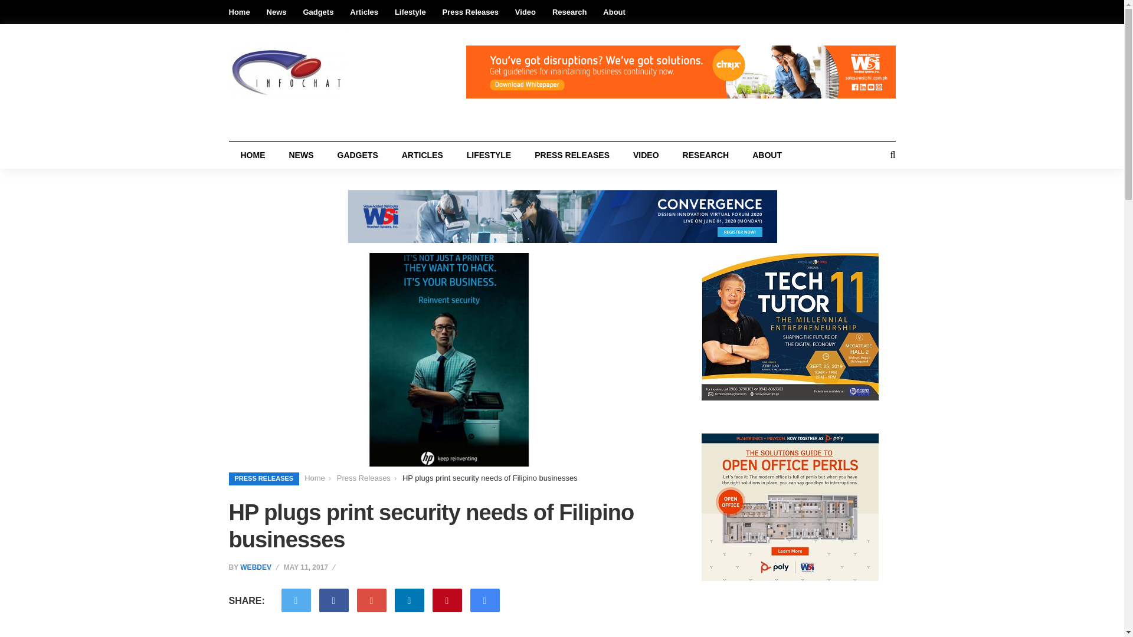 This screenshot has width=1133, height=637. Describe the element at coordinates (614, 12) in the screenshot. I see `About` at that location.